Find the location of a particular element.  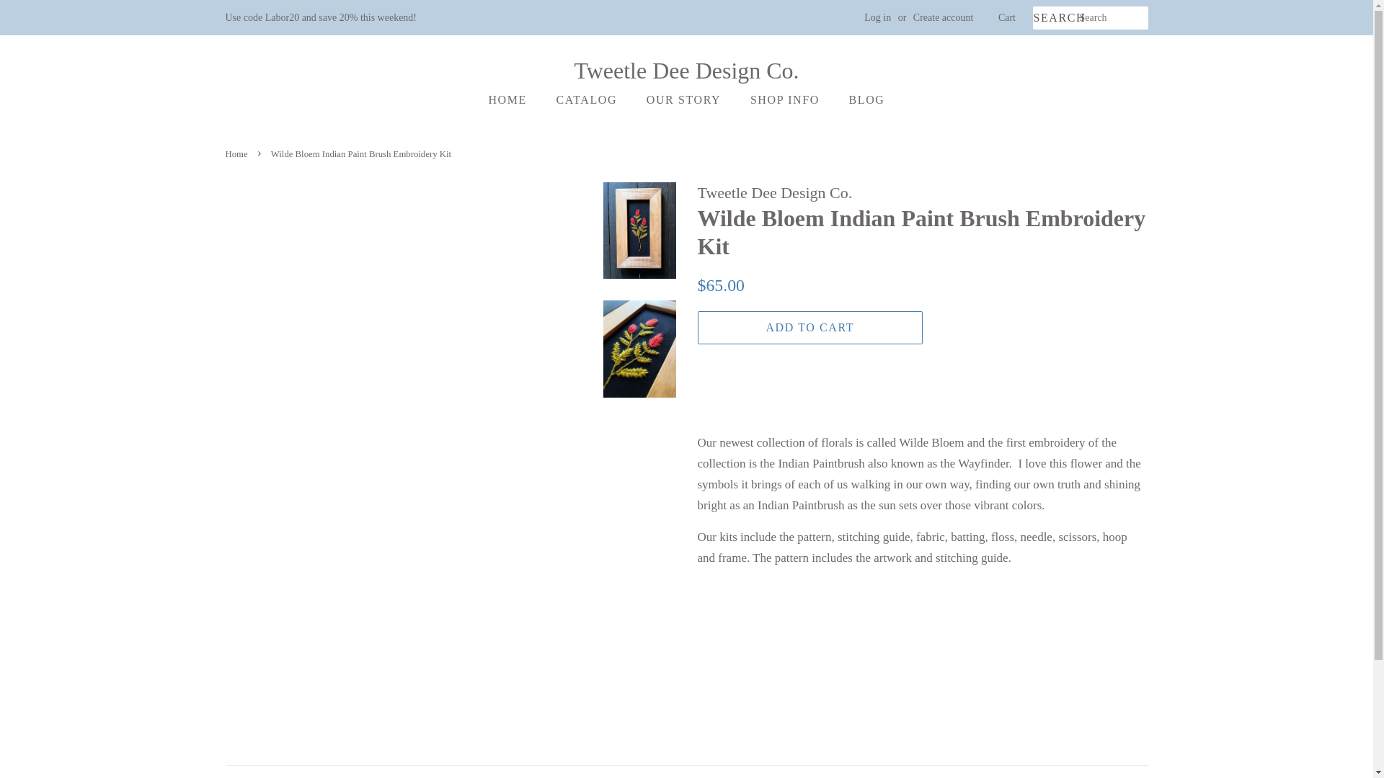

OUR STORY is located at coordinates (685, 99).